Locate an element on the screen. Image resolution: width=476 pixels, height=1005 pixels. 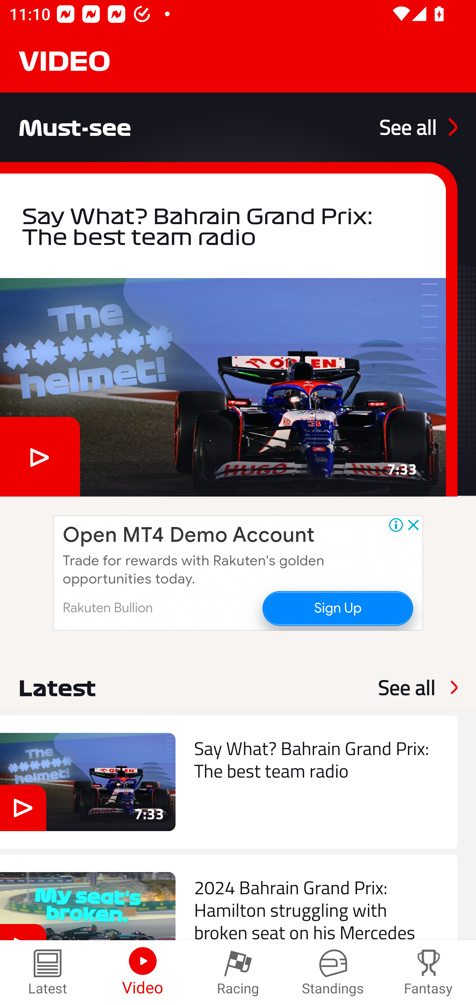
Sign Up is located at coordinates (337, 608).